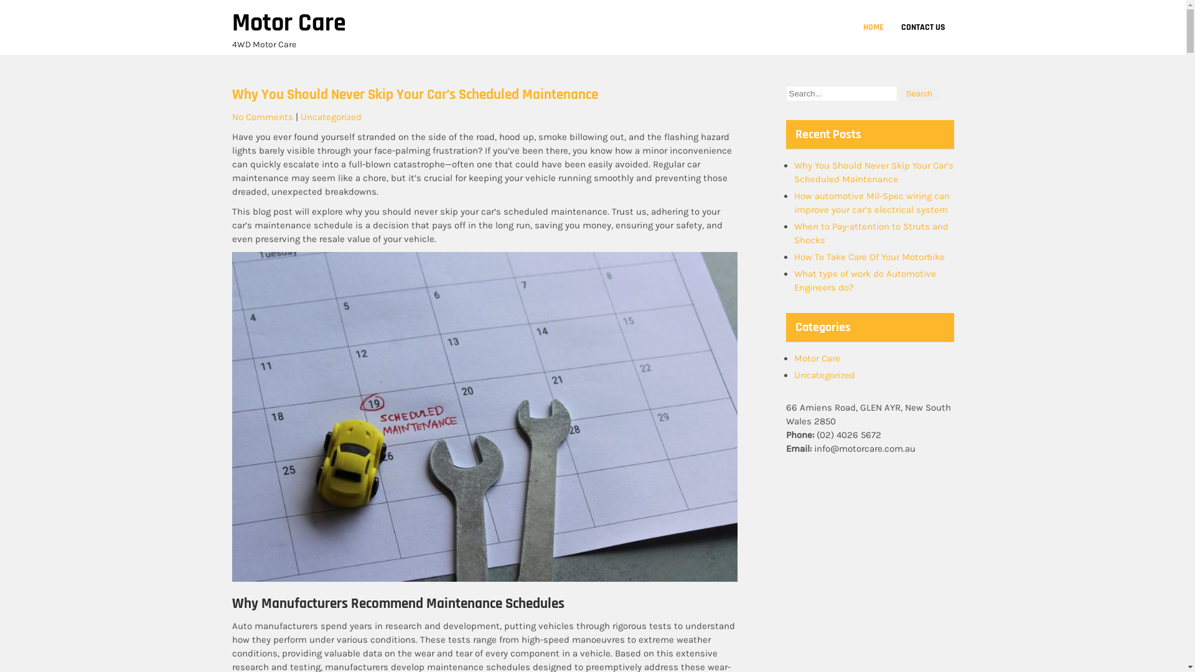 The image size is (1195, 672). Describe the element at coordinates (873, 27) in the screenshot. I see `HOME` at that location.